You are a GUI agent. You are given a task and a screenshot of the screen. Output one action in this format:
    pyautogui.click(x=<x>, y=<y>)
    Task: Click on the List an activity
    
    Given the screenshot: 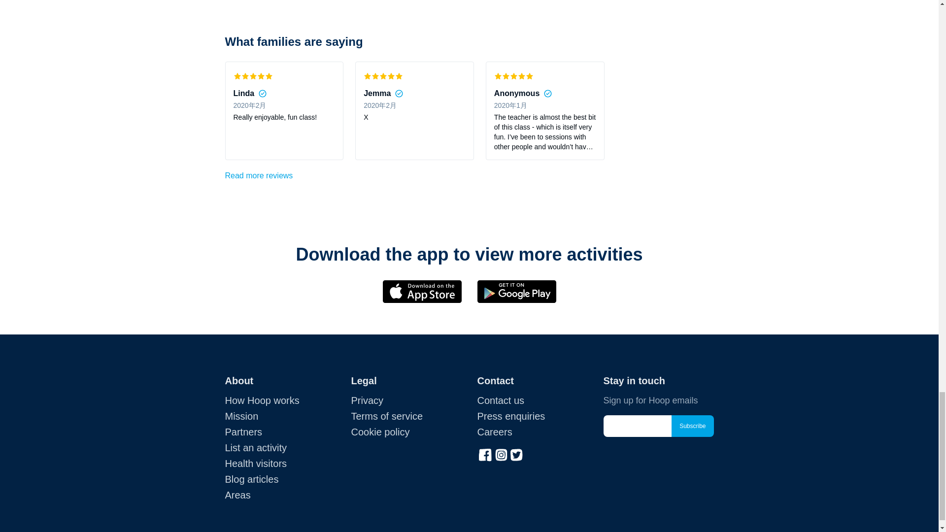 What is the action you would take?
    pyautogui.click(x=255, y=447)
    